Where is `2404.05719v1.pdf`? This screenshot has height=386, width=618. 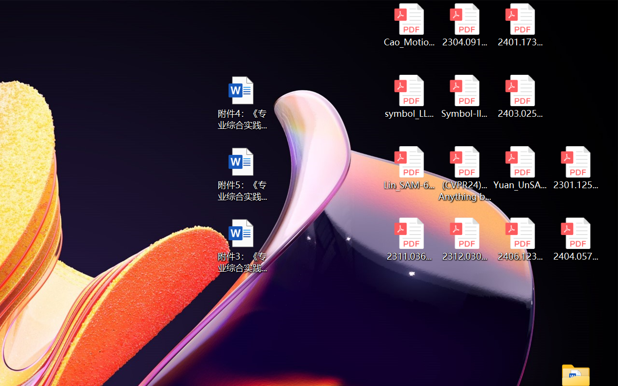
2404.05719v1.pdf is located at coordinates (576, 239).